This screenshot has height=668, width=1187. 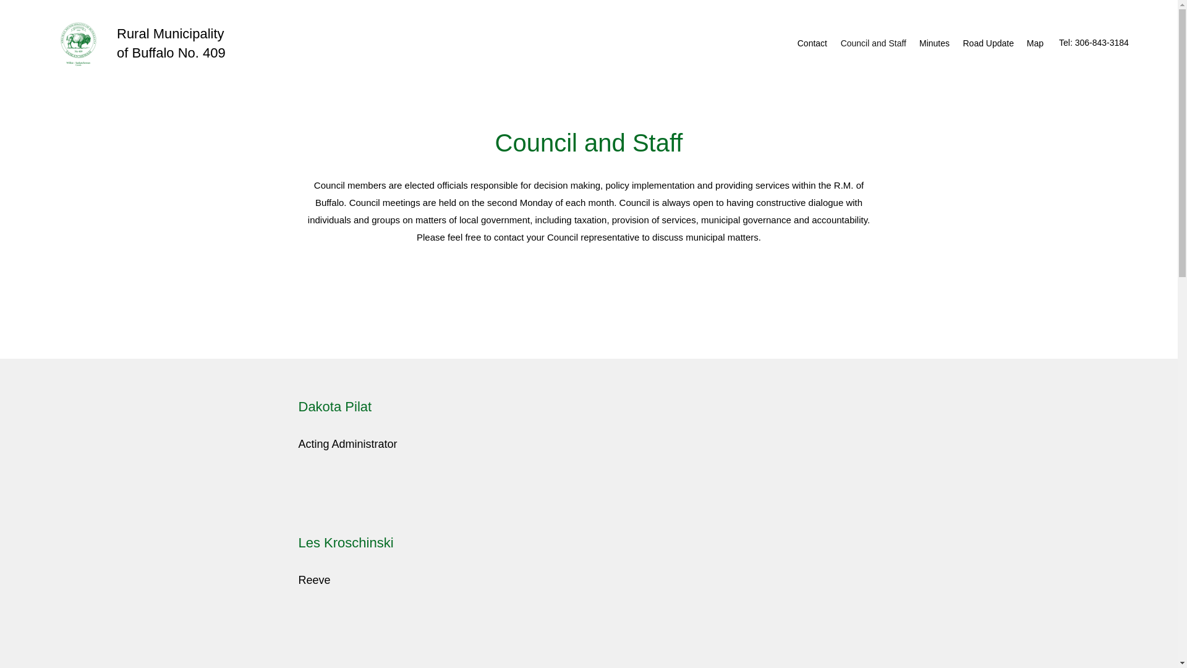 What do you see at coordinates (934, 43) in the screenshot?
I see `Minutes` at bounding box center [934, 43].